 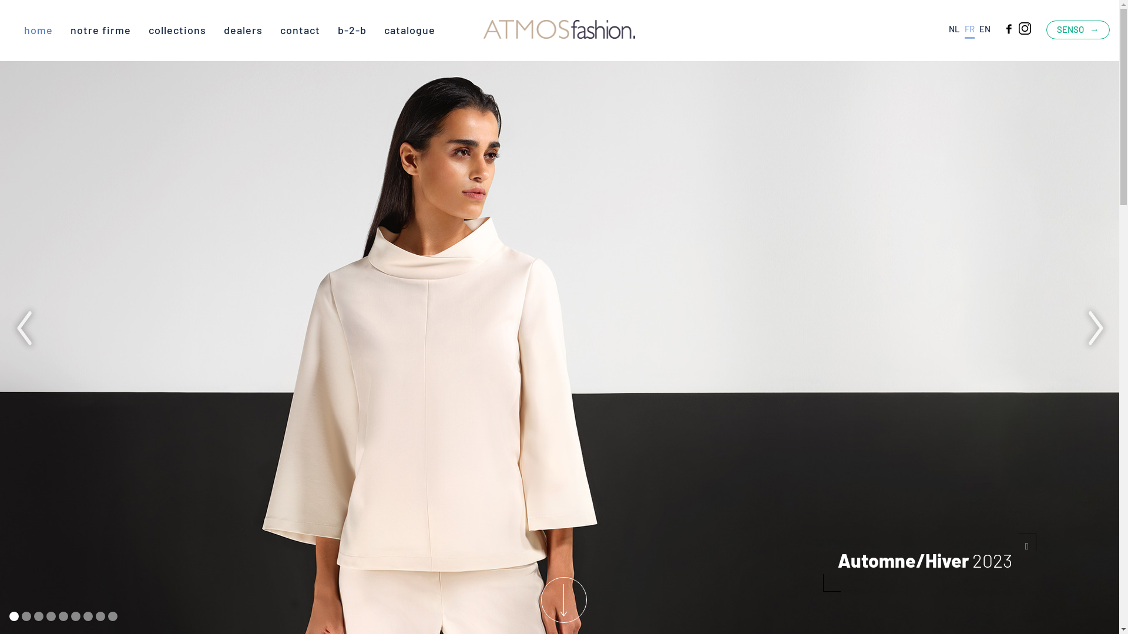 I want to click on Visit our facebook page, so click(x=1008, y=28).